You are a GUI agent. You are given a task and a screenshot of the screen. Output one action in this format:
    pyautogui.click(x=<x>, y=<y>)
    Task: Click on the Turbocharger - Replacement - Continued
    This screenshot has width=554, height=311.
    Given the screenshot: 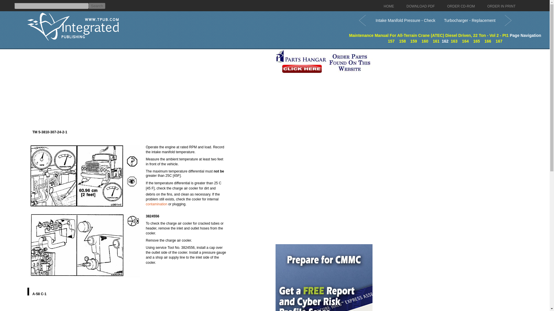 What is the action you would take?
    pyautogui.click(x=488, y=41)
    